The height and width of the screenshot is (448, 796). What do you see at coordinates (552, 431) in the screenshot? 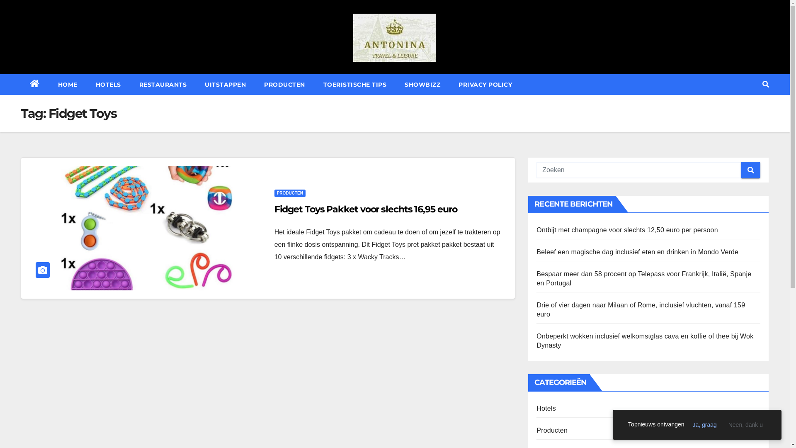
I see `Producten` at bounding box center [552, 431].